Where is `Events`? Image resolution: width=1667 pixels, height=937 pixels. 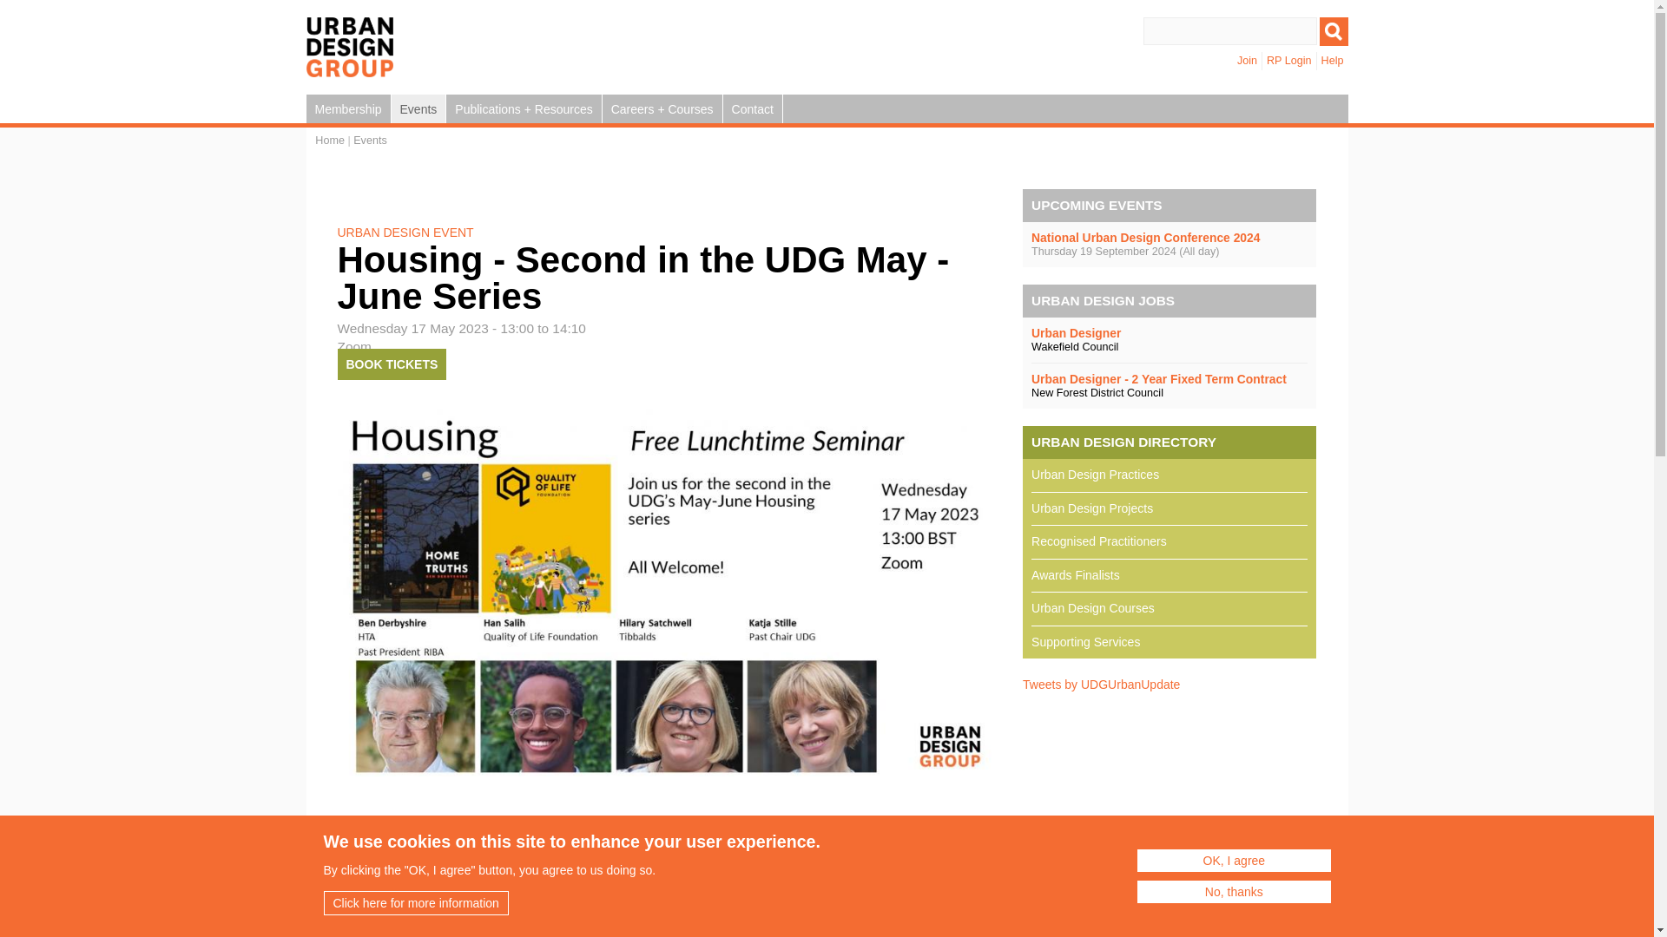 Events is located at coordinates (370, 141).